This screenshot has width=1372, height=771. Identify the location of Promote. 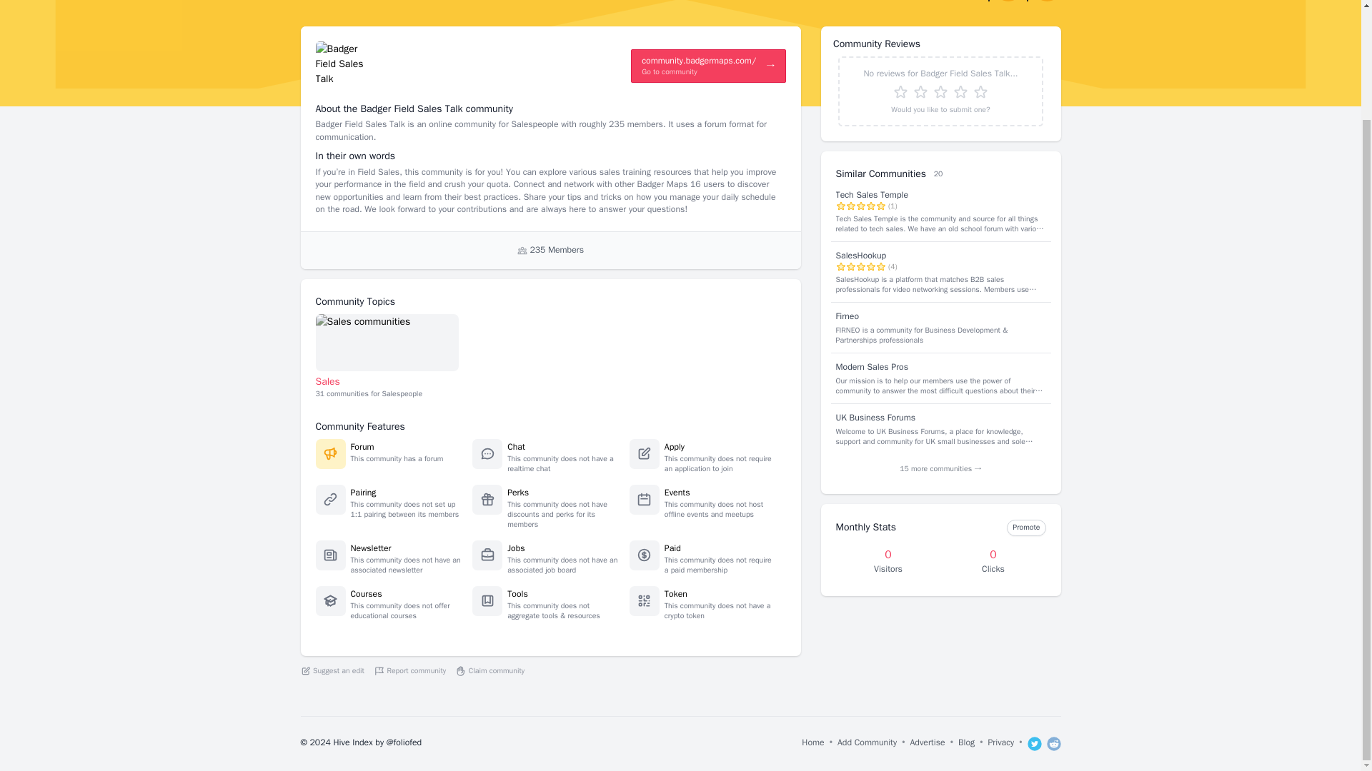
(1026, 527).